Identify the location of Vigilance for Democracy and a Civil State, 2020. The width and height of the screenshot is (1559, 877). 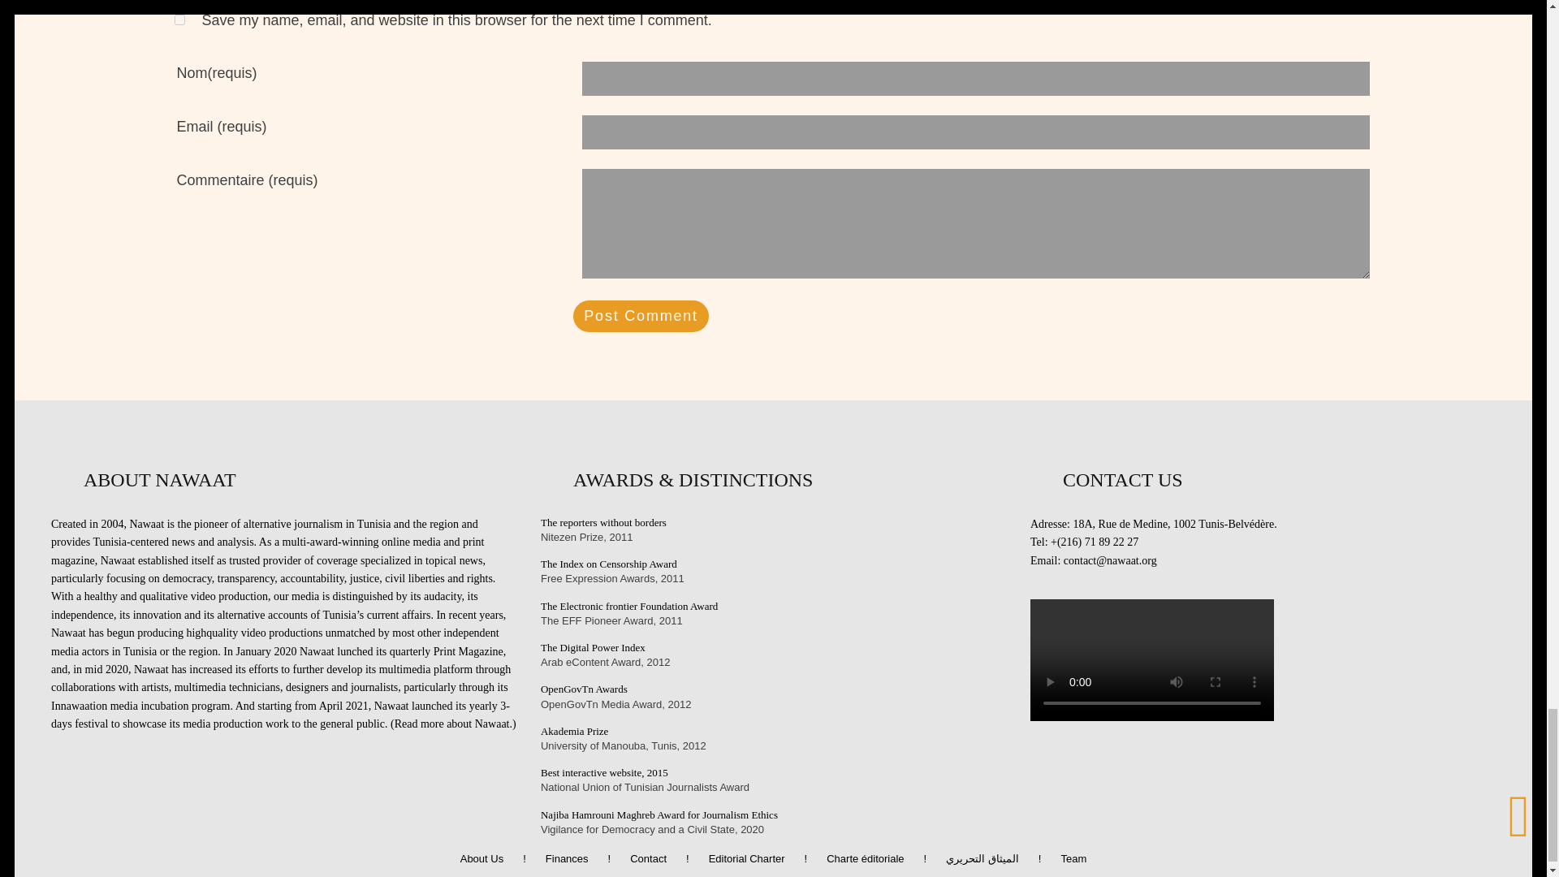
(773, 814).